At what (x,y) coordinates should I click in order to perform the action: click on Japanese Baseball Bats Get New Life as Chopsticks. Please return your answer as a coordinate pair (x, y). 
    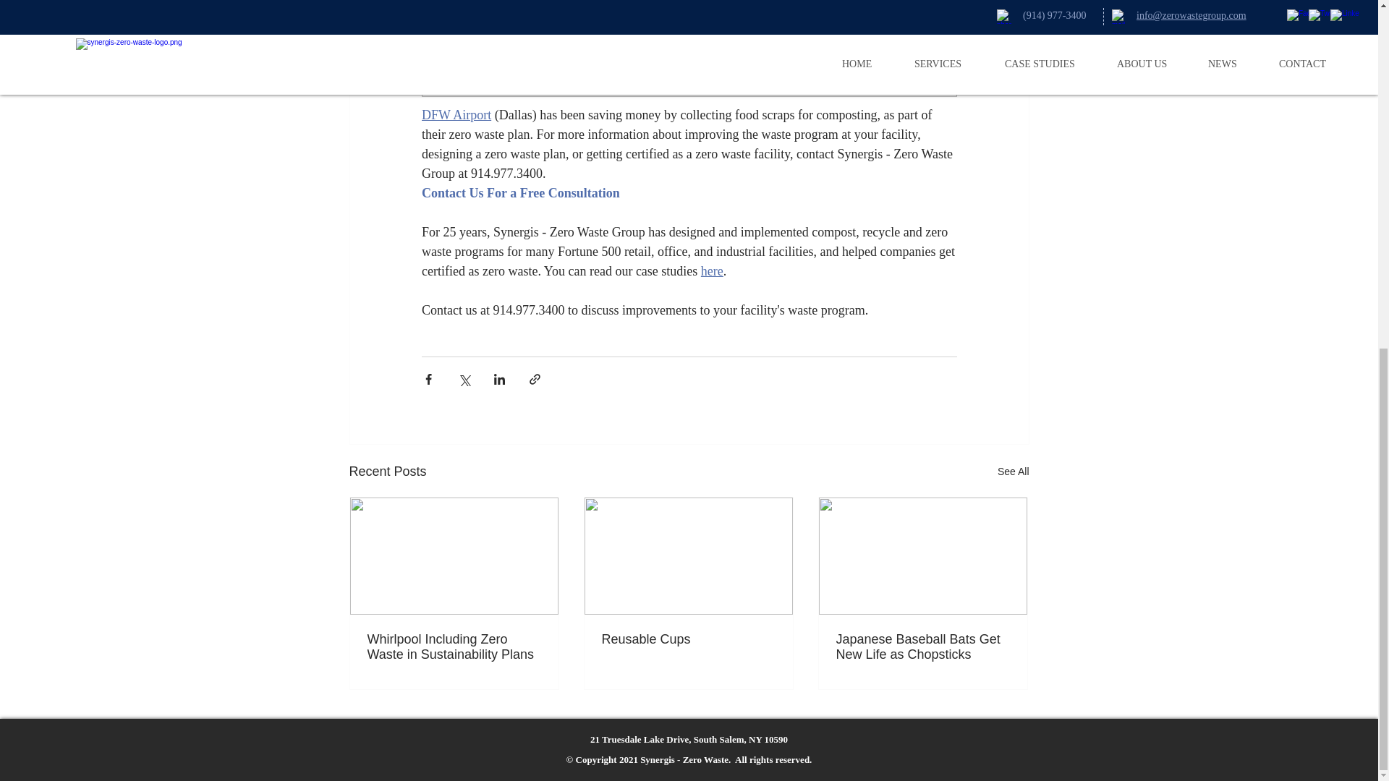
    Looking at the image, I should click on (922, 646).